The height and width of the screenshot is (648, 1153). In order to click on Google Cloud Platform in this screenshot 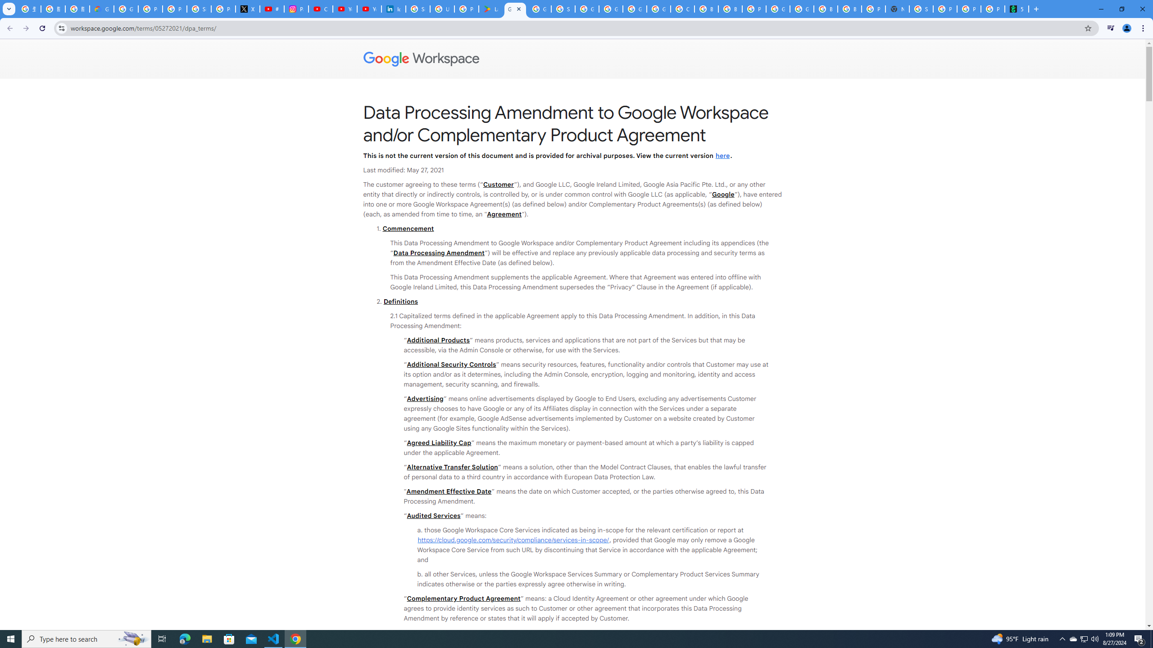, I will do `click(778, 9)`.